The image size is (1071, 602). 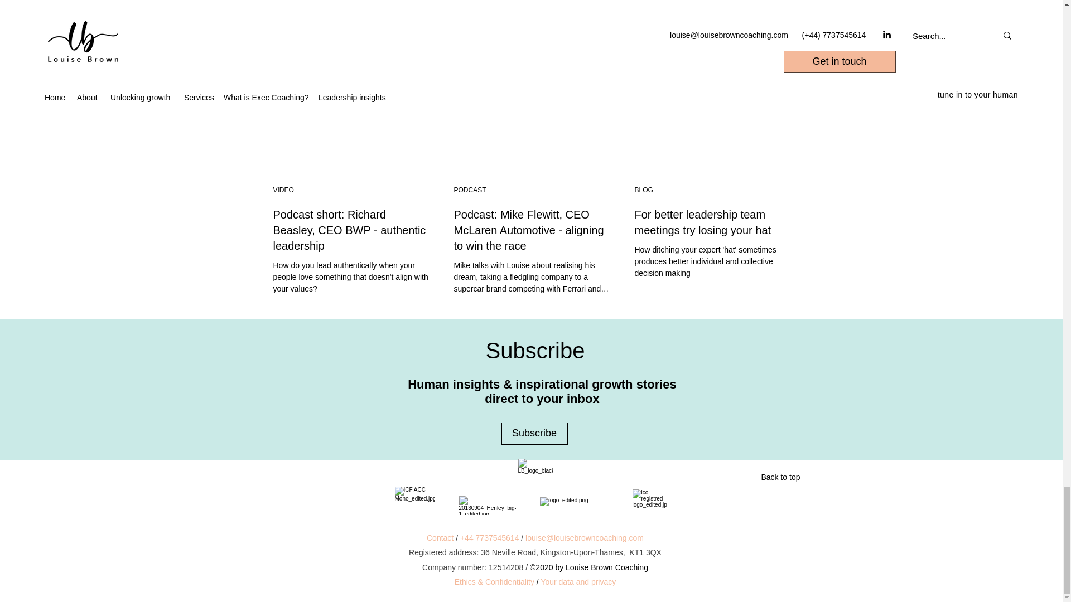 What do you see at coordinates (470, 190) in the screenshot?
I see `PODCAST` at bounding box center [470, 190].